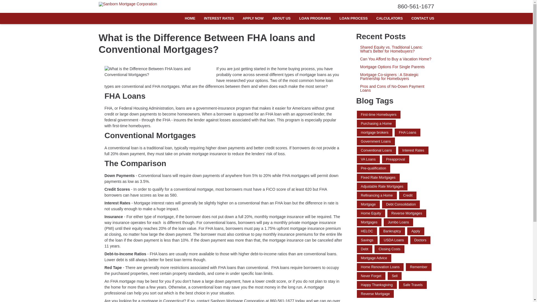 The height and width of the screenshot is (302, 537). What do you see at coordinates (354, 18) in the screenshot?
I see `LOAN PROCESS` at bounding box center [354, 18].